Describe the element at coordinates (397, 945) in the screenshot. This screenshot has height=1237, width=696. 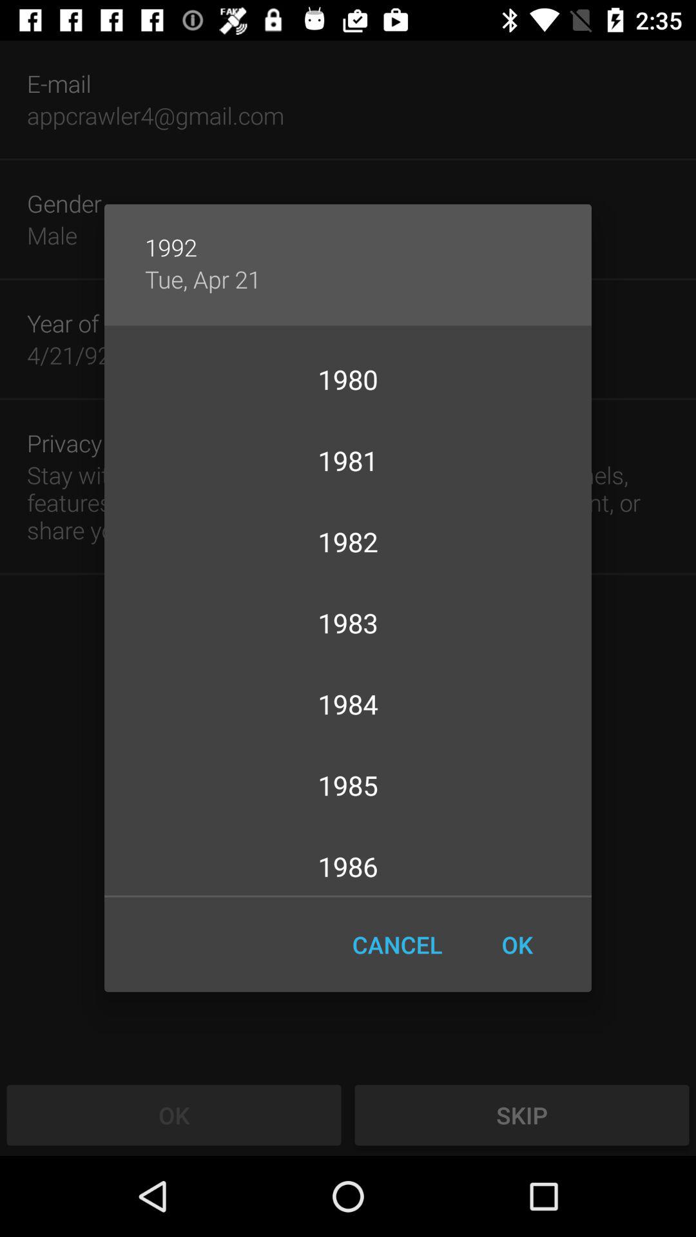
I see `scroll until cancel` at that location.